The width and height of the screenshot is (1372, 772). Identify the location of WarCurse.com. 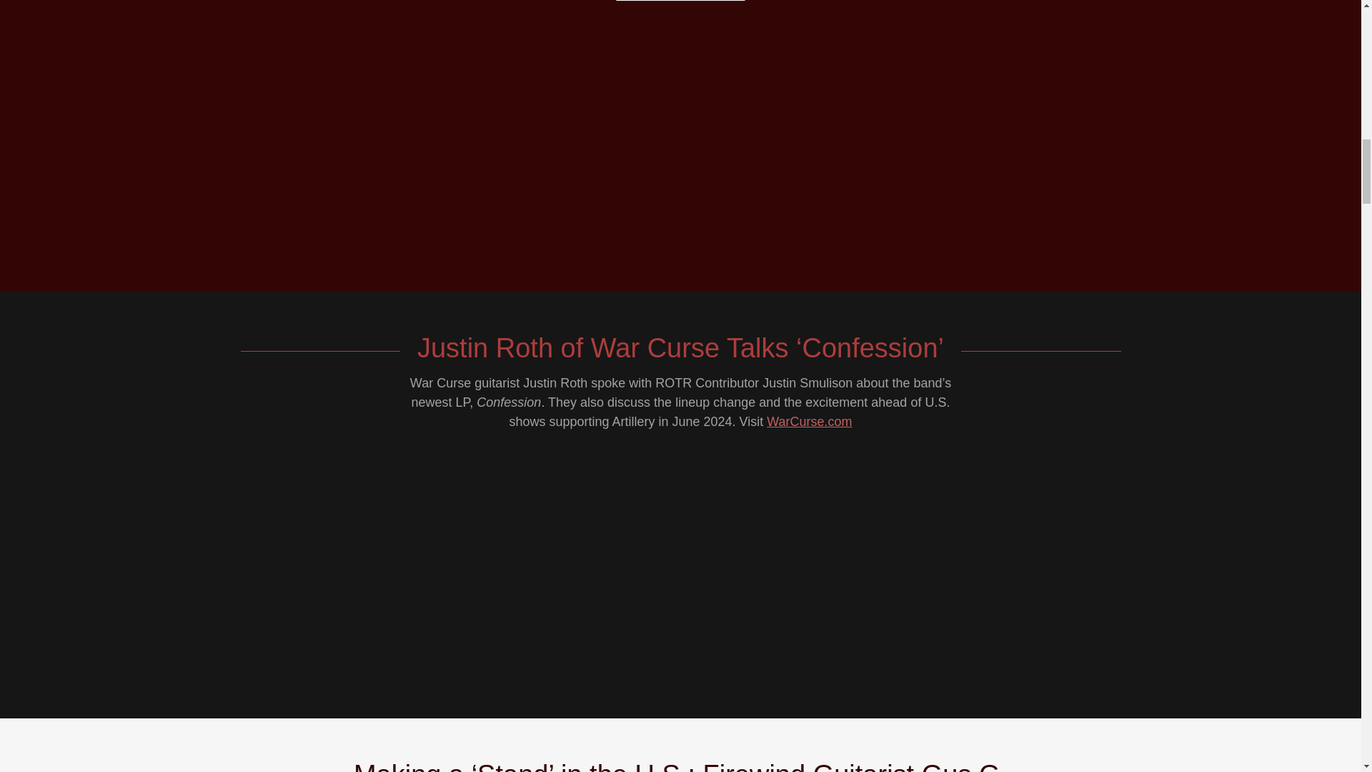
(809, 422).